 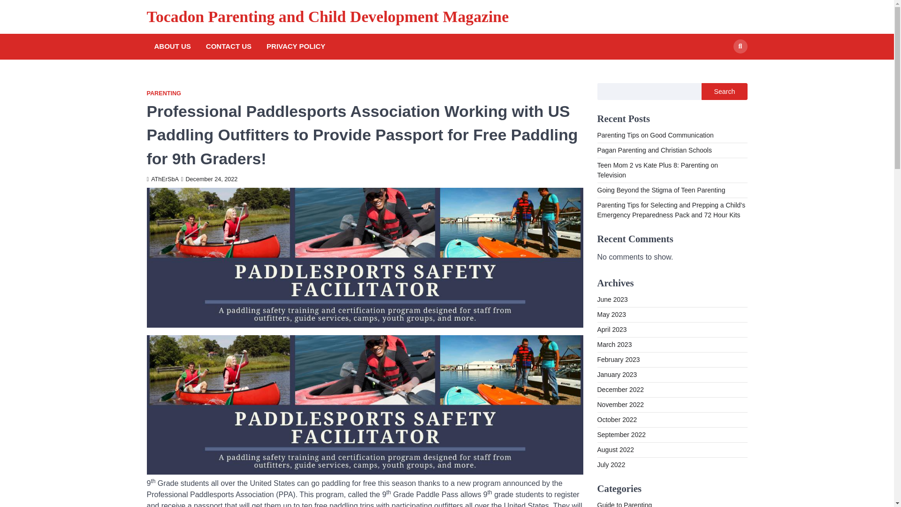 What do you see at coordinates (617, 419) in the screenshot?
I see `October 2022` at bounding box center [617, 419].